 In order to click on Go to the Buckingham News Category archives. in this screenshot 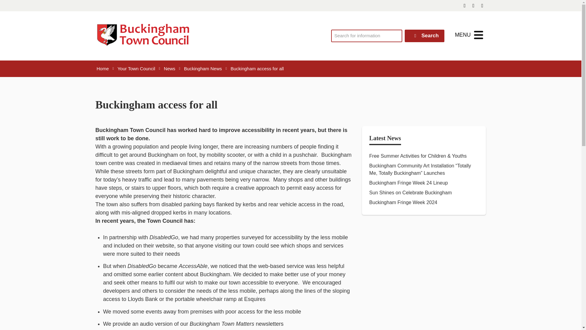, I will do `click(203, 68)`.